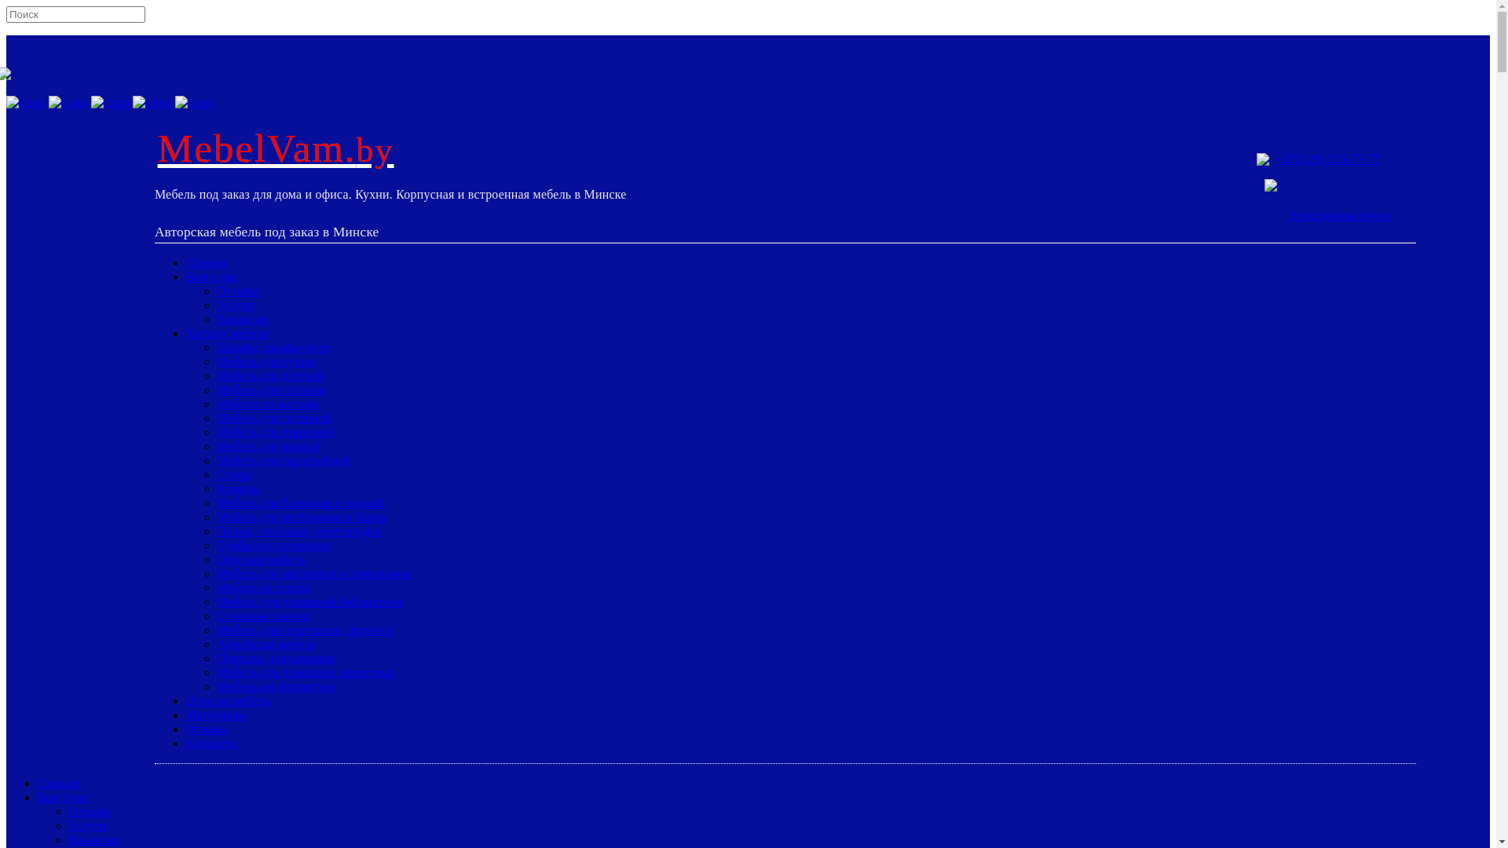 The image size is (1508, 848). I want to click on +375 (29) 173-77-77, so click(1327, 159).